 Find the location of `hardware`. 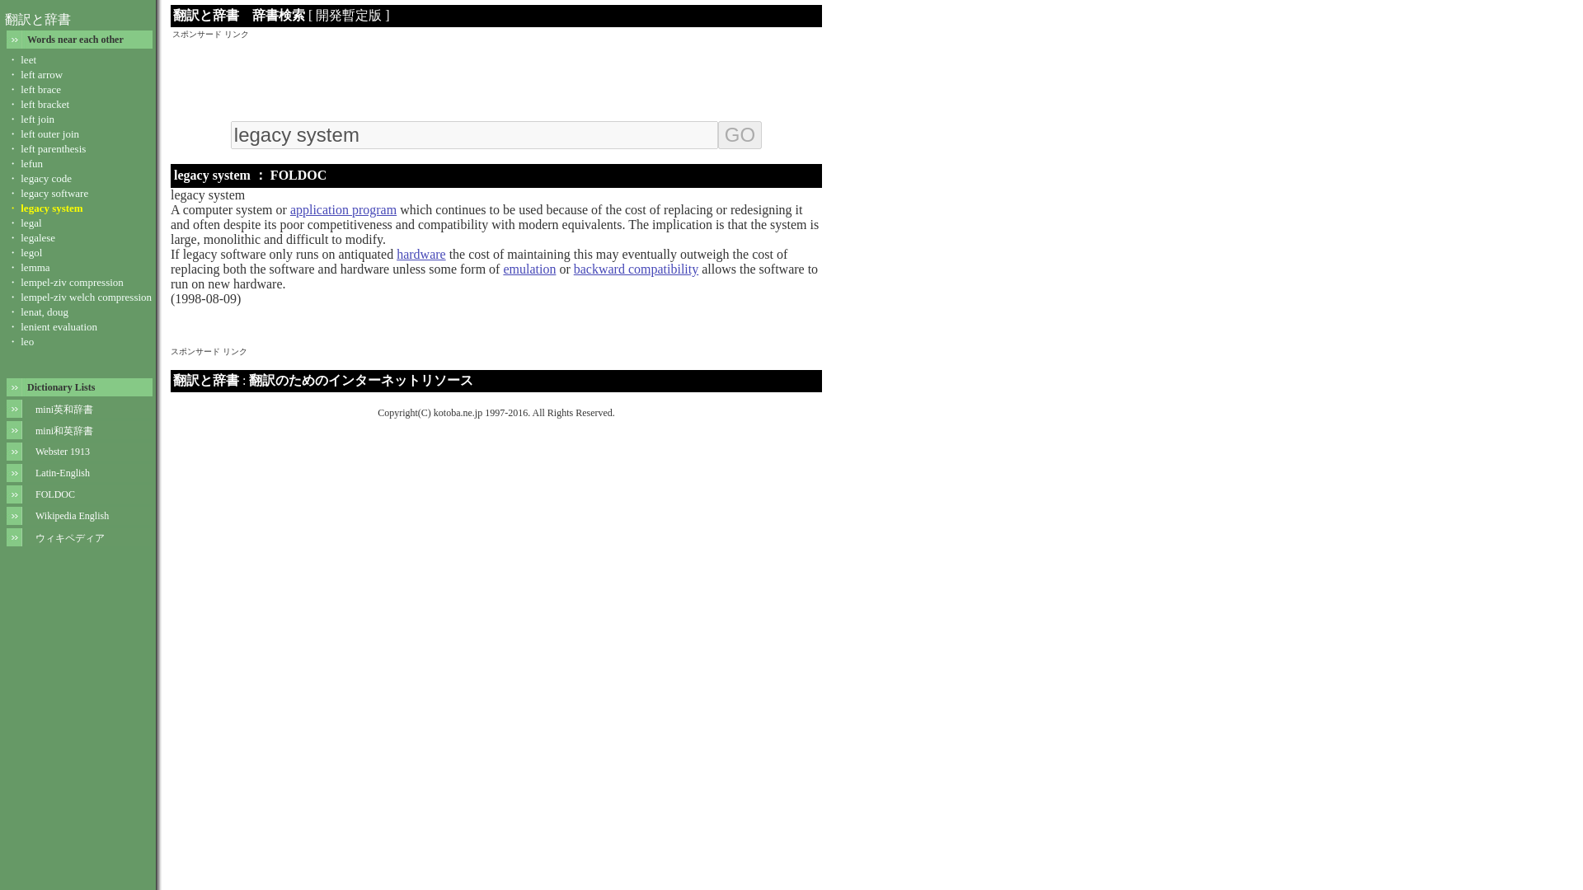

hardware is located at coordinates (421, 254).